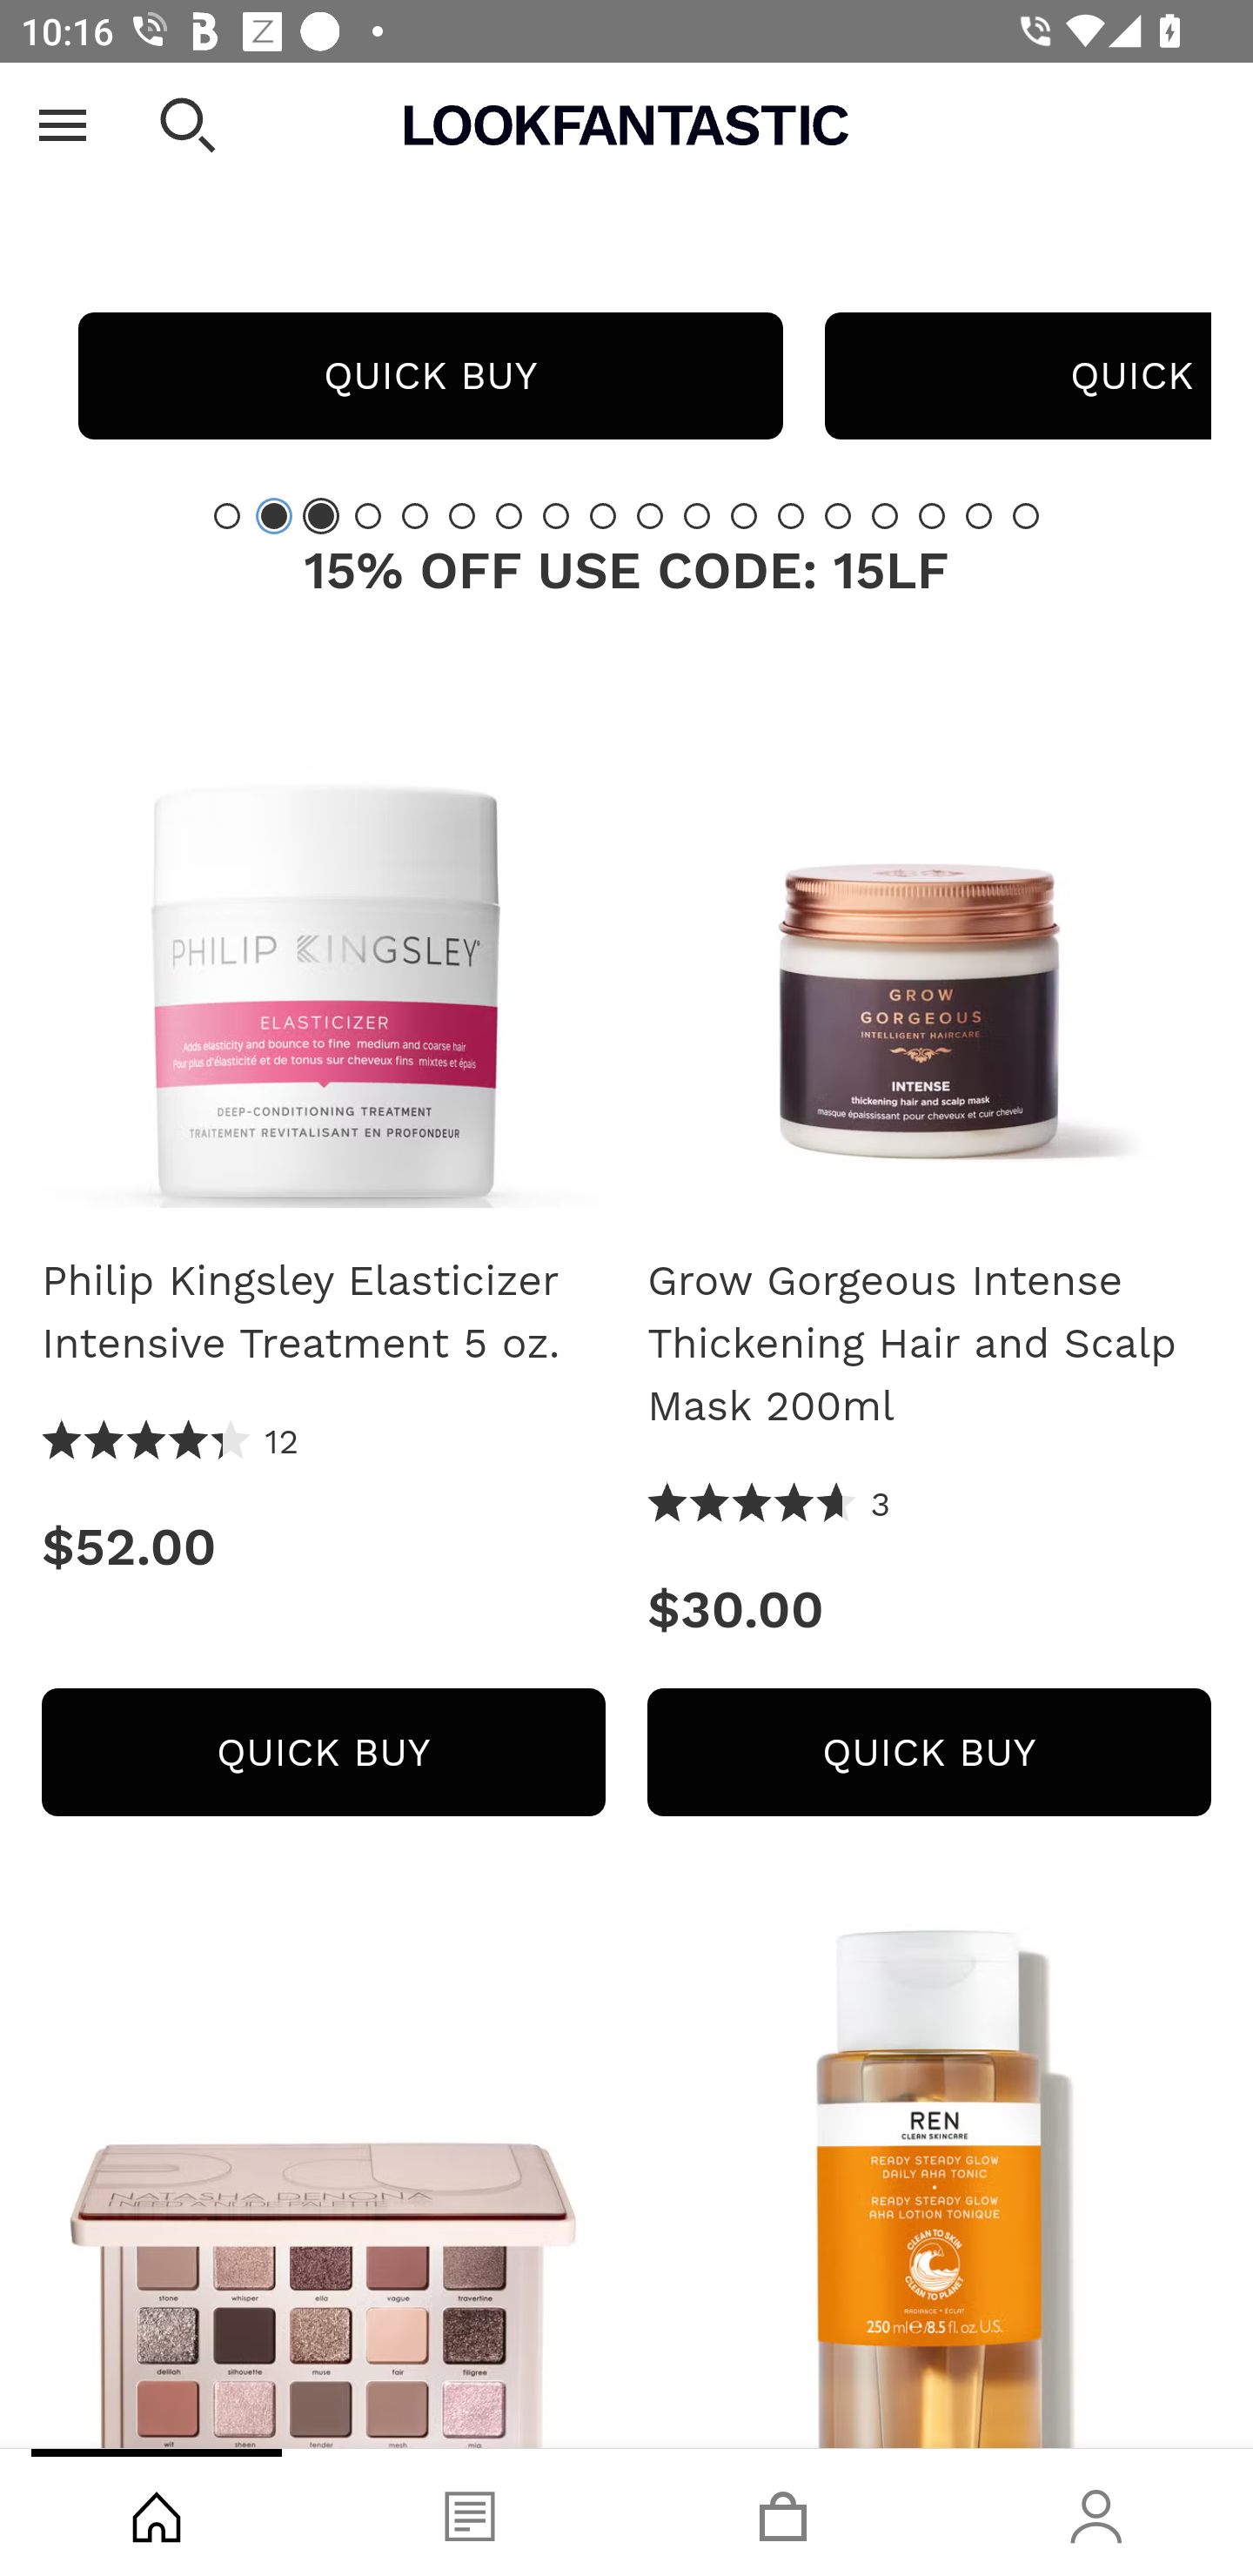 Image resolution: width=1253 pixels, height=2576 pixels. Describe the element at coordinates (885, 516) in the screenshot. I see `Slide 15` at that location.